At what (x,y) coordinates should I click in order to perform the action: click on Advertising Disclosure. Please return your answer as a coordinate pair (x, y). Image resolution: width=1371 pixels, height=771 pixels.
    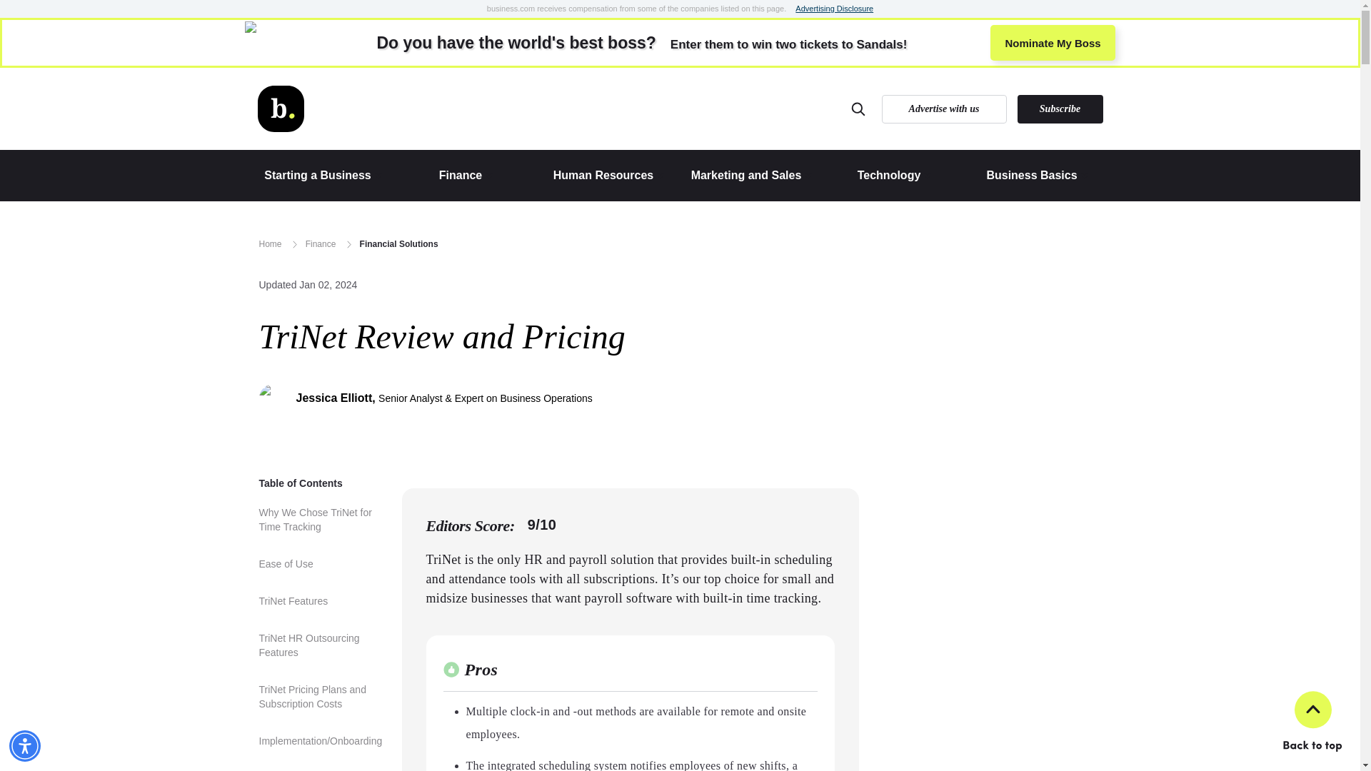
    Looking at the image, I should click on (294, 244).